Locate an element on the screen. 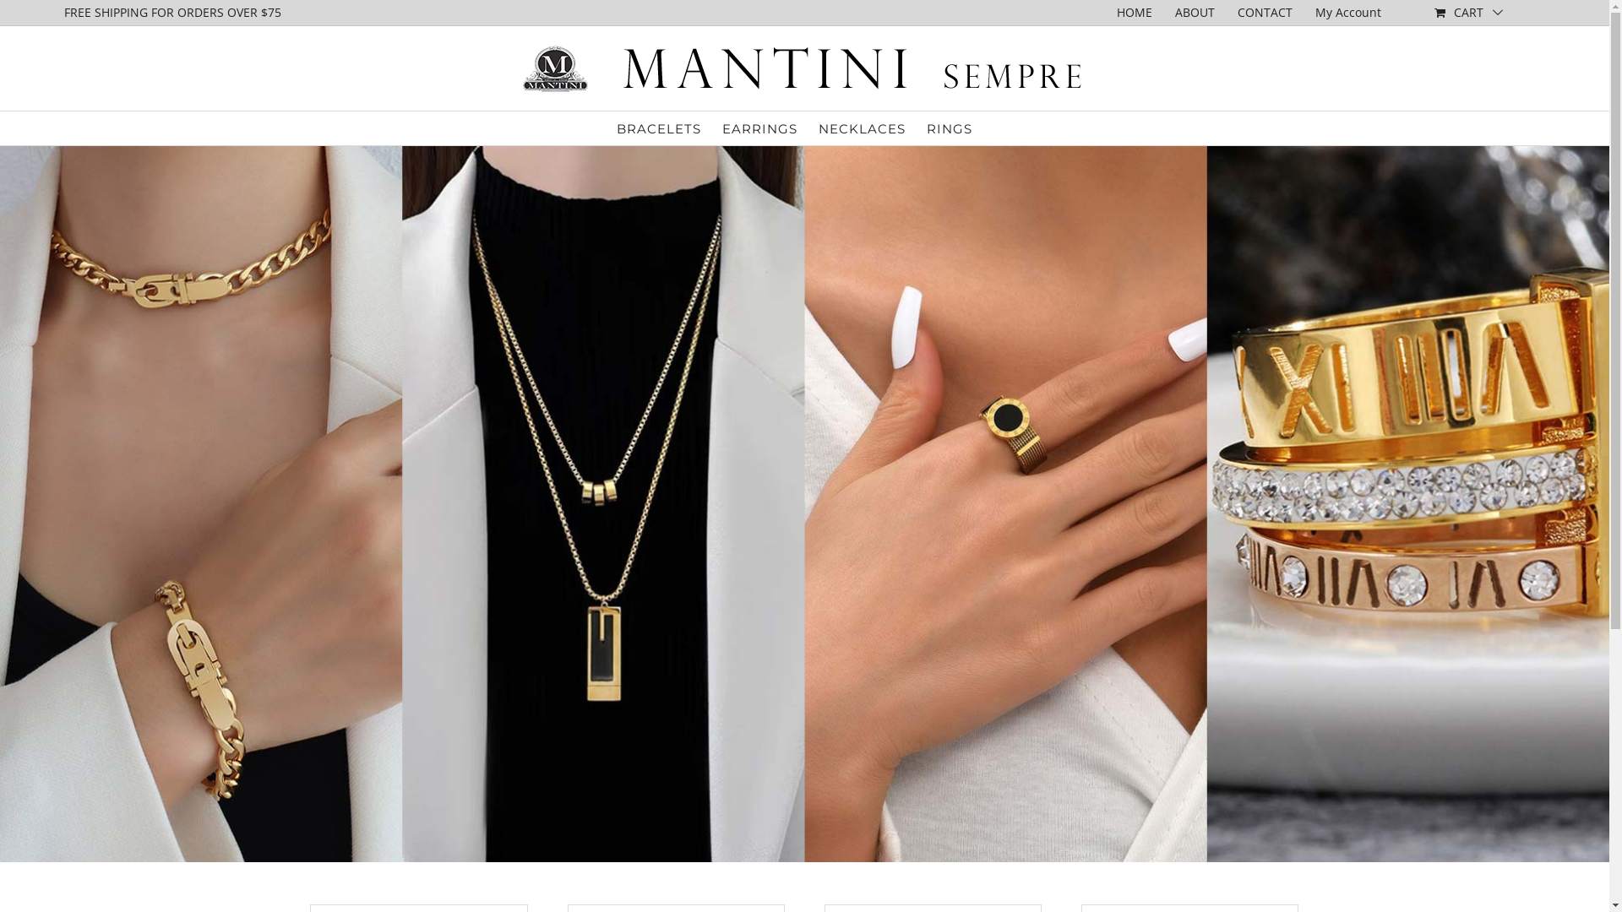 This screenshot has height=912, width=1622. ABOUT is located at coordinates (1195, 13).